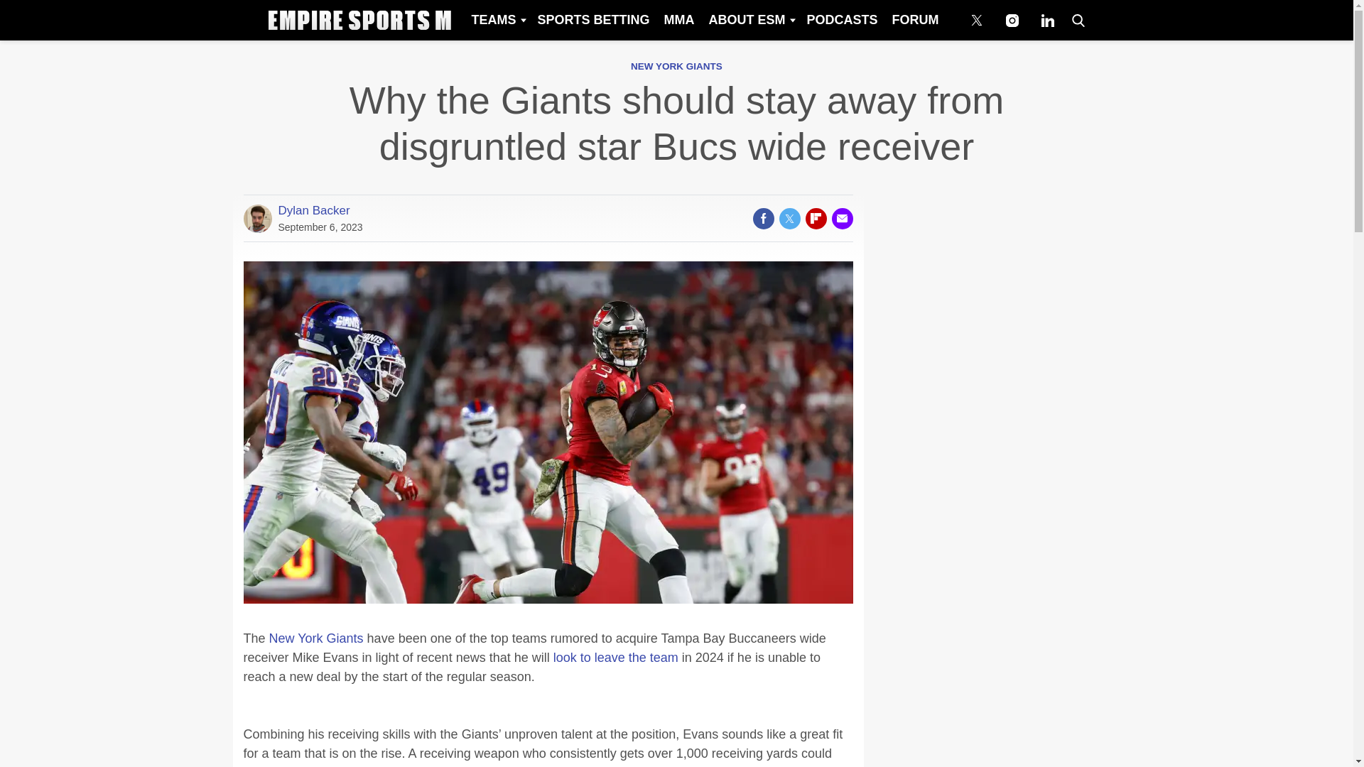 The image size is (1364, 767). I want to click on Posts by Dylan Backer, so click(314, 210).